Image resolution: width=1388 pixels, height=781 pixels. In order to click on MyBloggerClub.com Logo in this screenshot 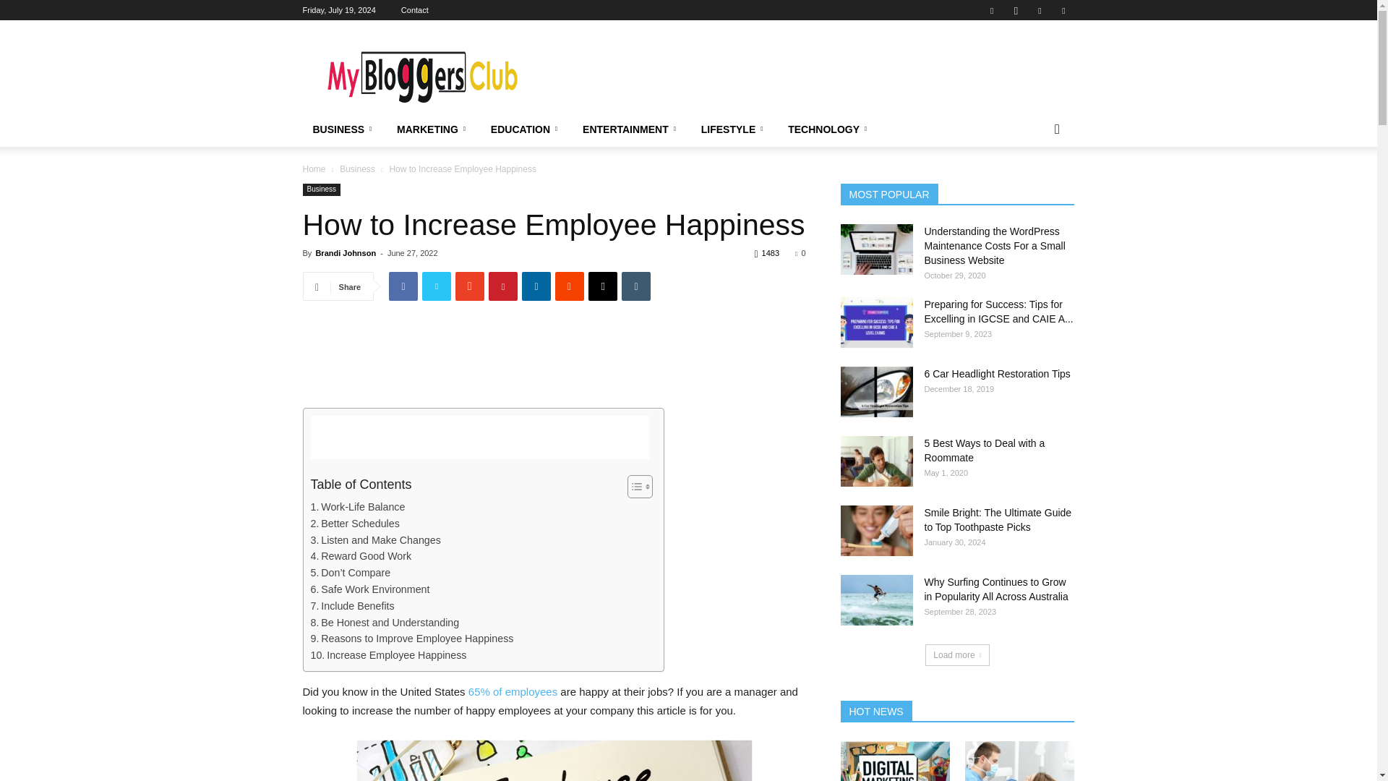, I will do `click(424, 72)`.